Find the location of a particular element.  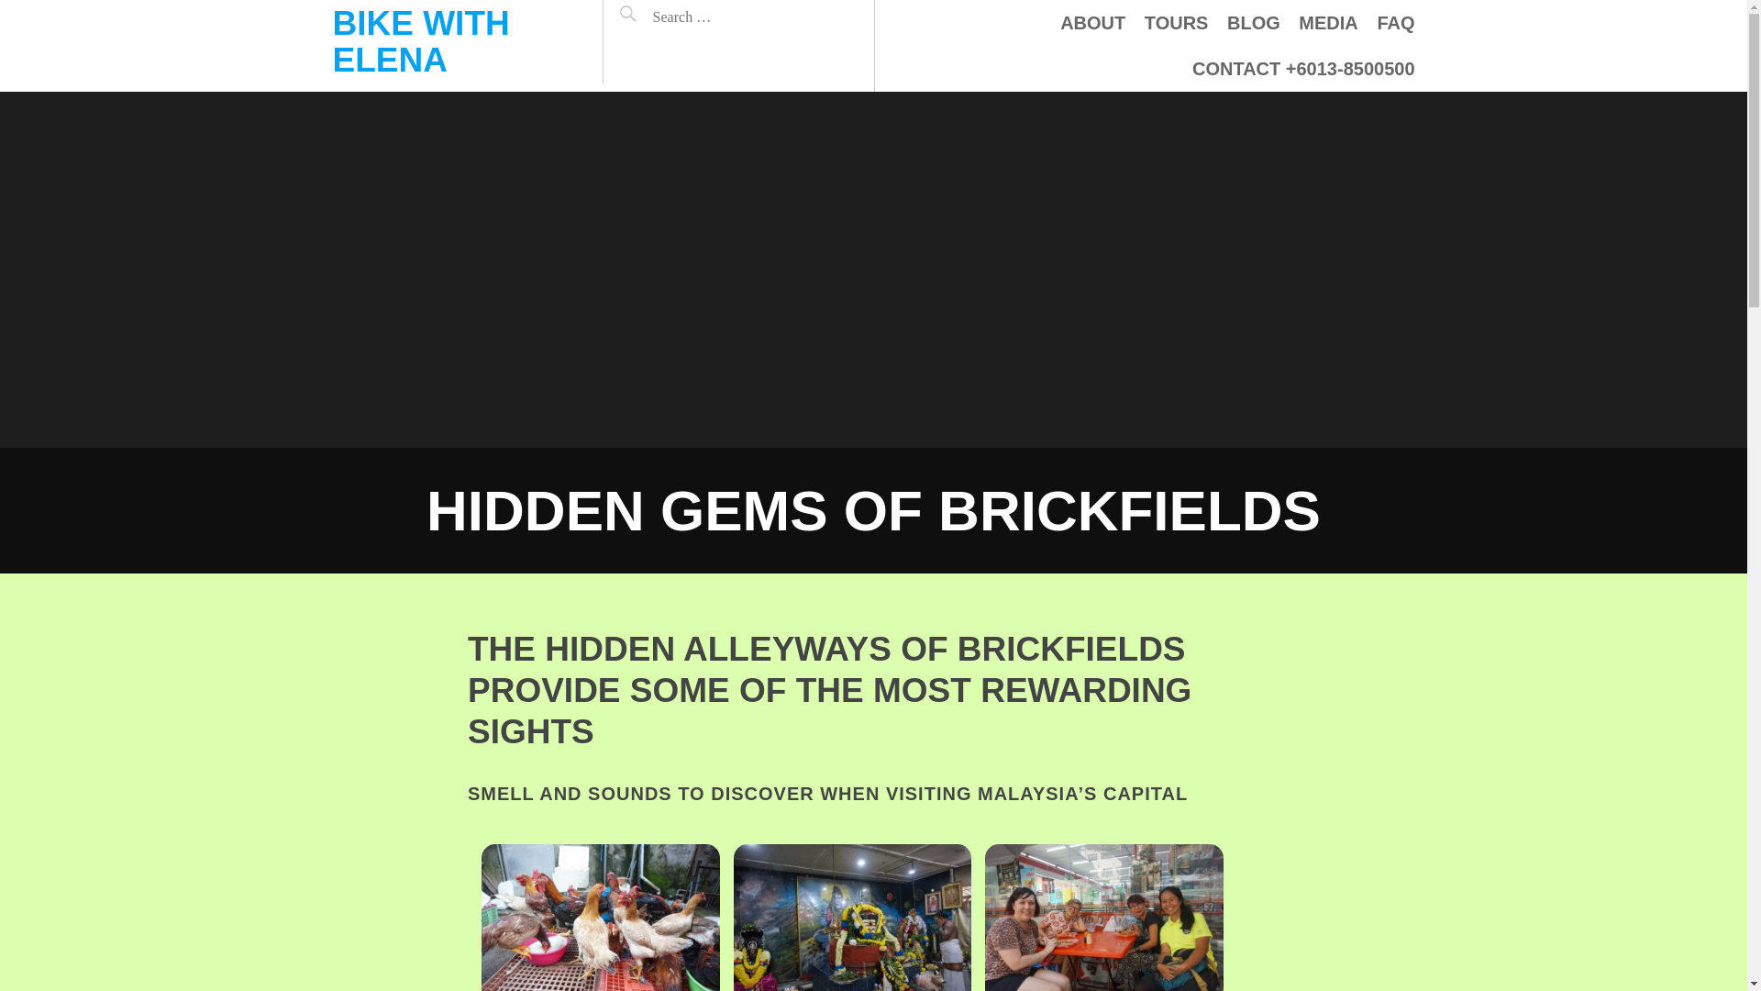

MEDIA is located at coordinates (1328, 22).